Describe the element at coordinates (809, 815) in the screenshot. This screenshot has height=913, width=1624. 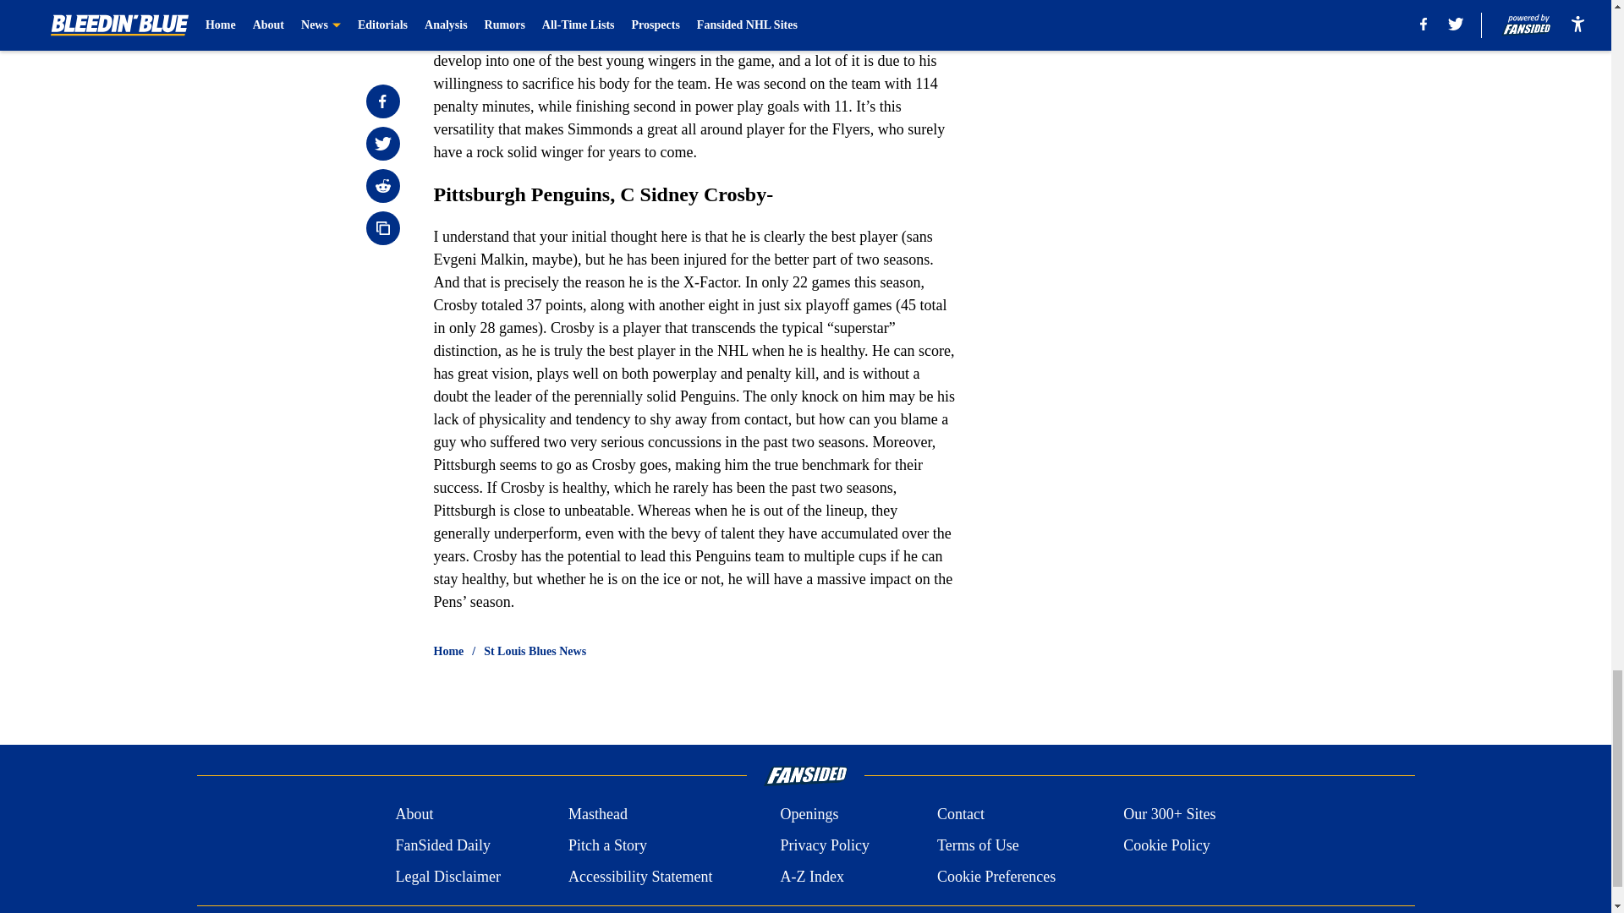
I see `Openings` at that location.